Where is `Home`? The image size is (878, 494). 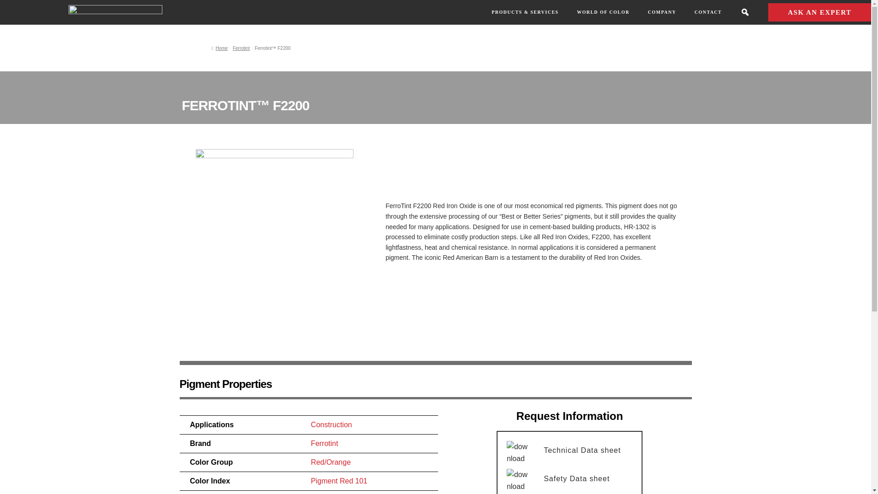 Home is located at coordinates (219, 48).